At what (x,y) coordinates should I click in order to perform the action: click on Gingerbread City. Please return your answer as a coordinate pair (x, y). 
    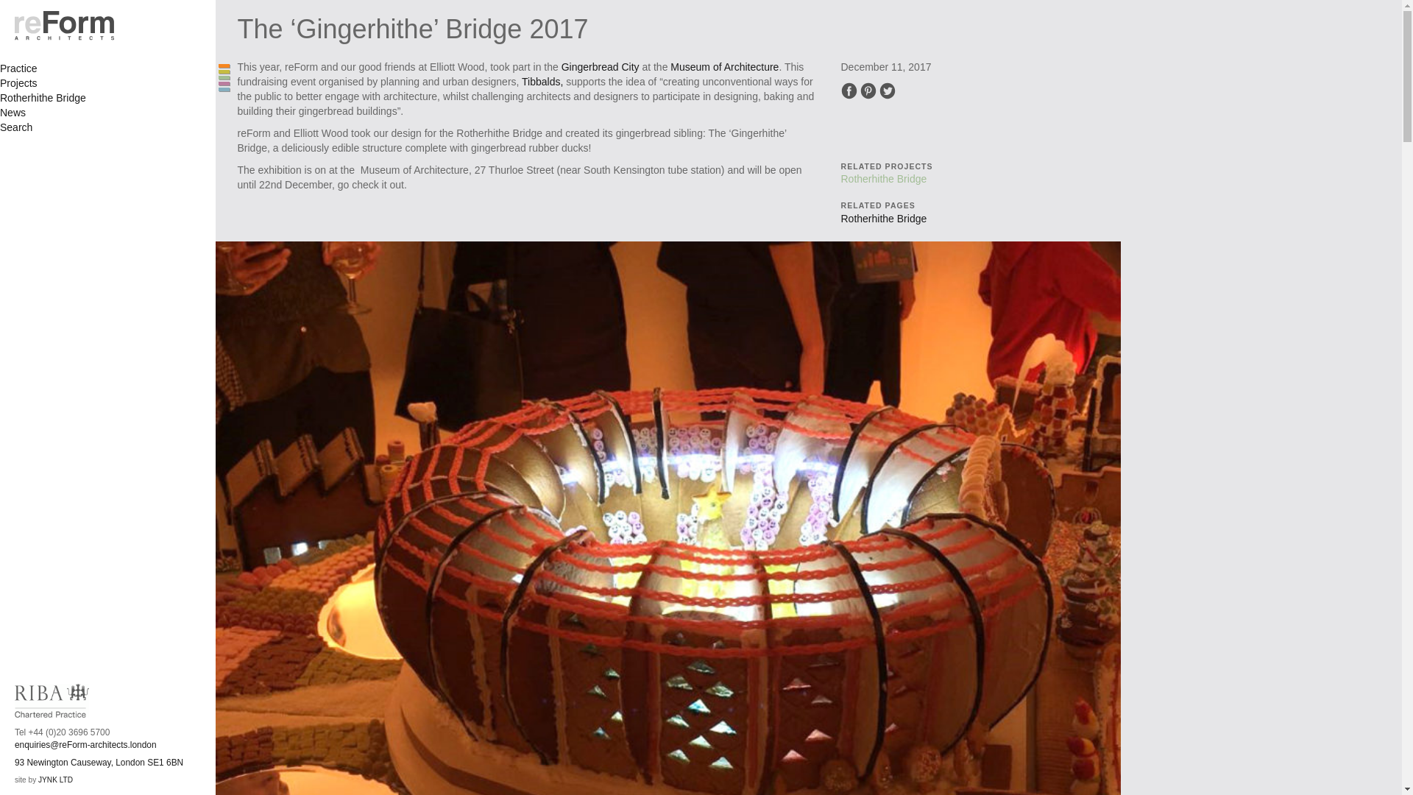
    Looking at the image, I should click on (19, 68).